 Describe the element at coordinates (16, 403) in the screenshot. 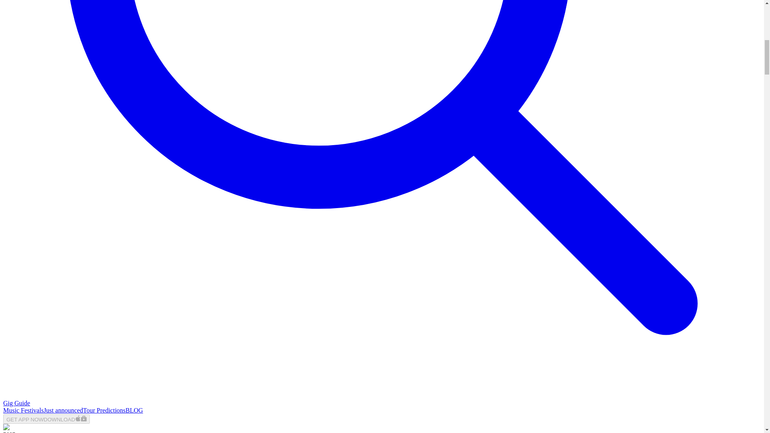

I see `Gig Guide` at that location.